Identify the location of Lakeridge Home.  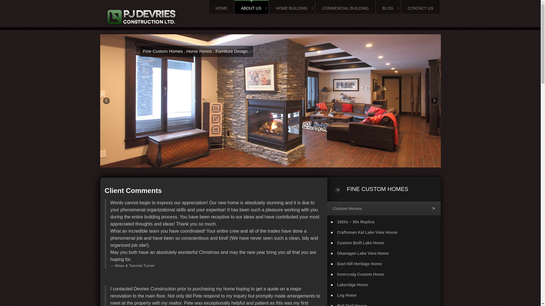
(384, 285).